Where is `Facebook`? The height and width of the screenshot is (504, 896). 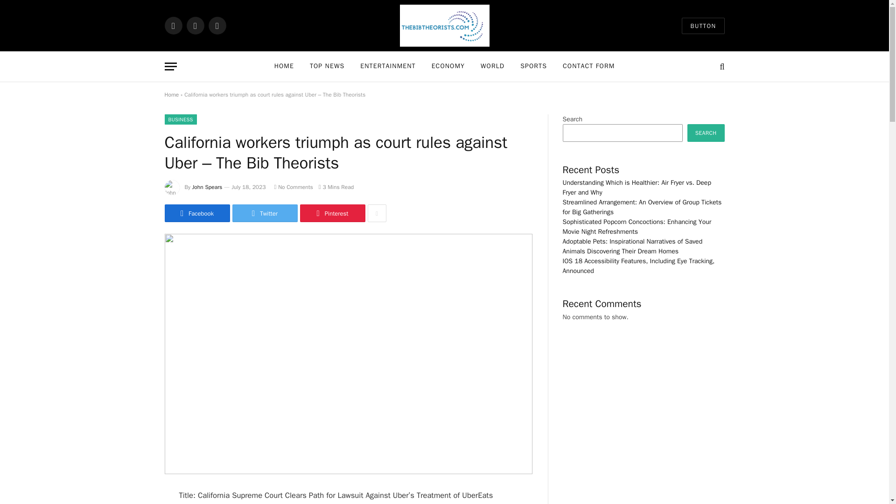
Facebook is located at coordinates (173, 25).